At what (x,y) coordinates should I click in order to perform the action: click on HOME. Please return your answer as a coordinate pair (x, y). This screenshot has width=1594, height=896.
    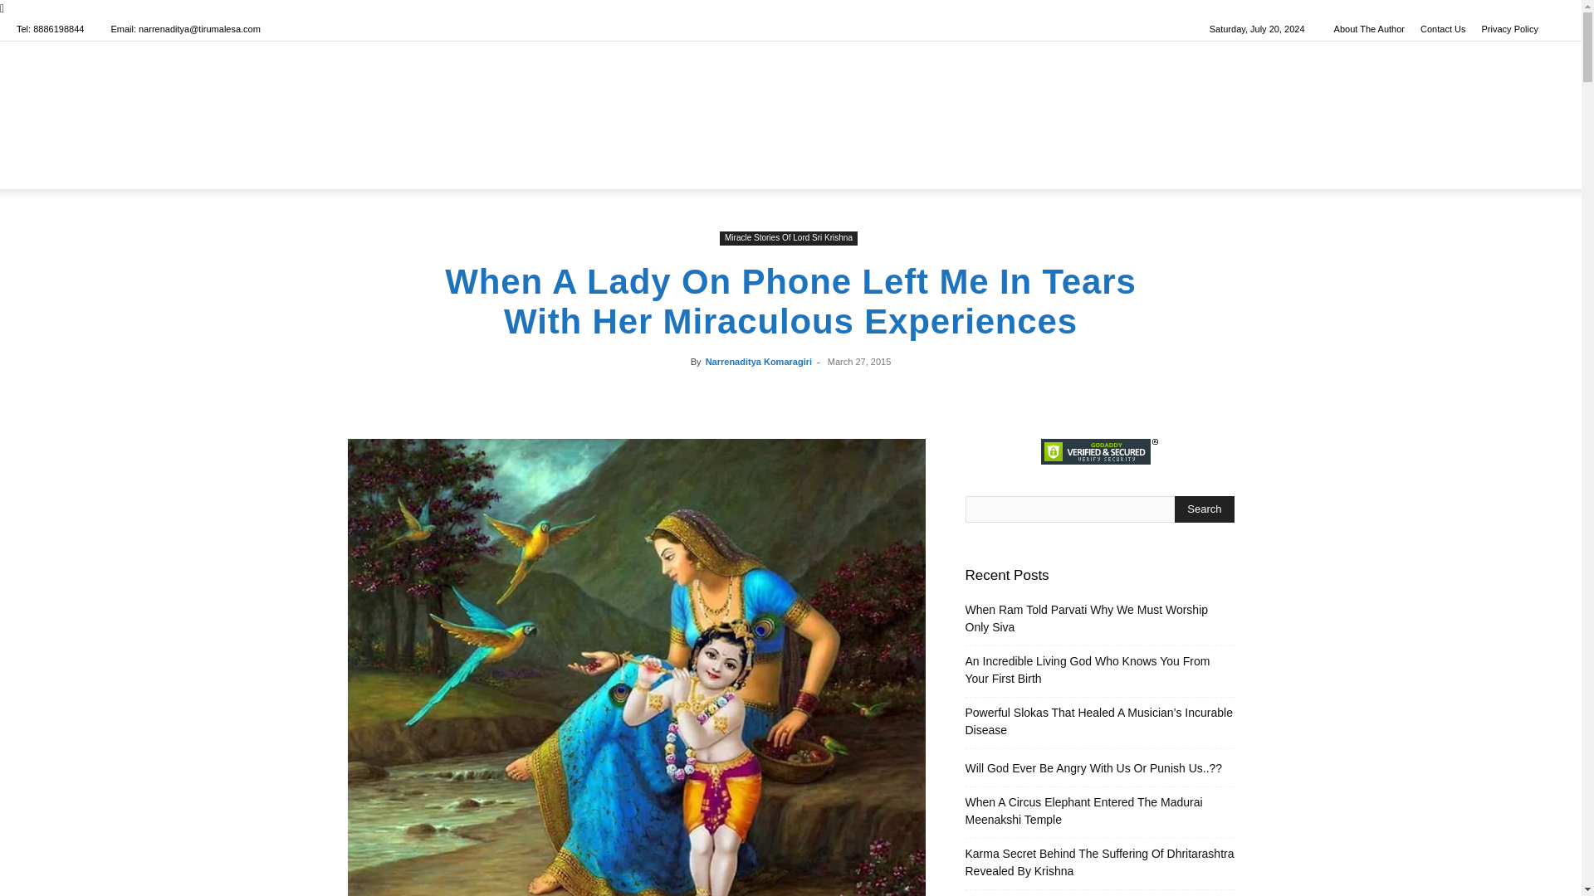
    Looking at the image, I should click on (586, 169).